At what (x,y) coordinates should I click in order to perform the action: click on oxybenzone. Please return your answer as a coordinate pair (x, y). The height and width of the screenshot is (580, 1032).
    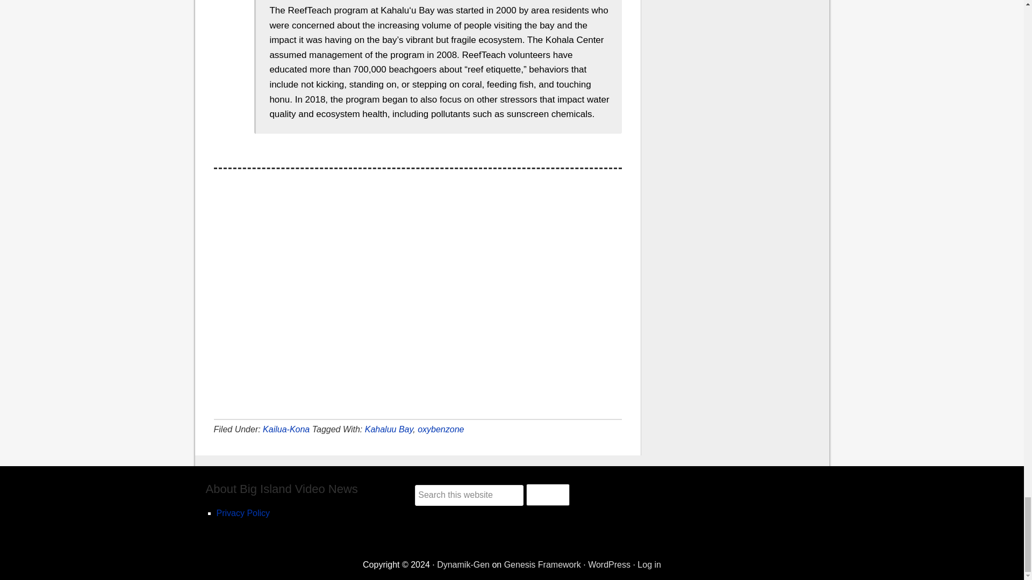
    Looking at the image, I should click on (441, 429).